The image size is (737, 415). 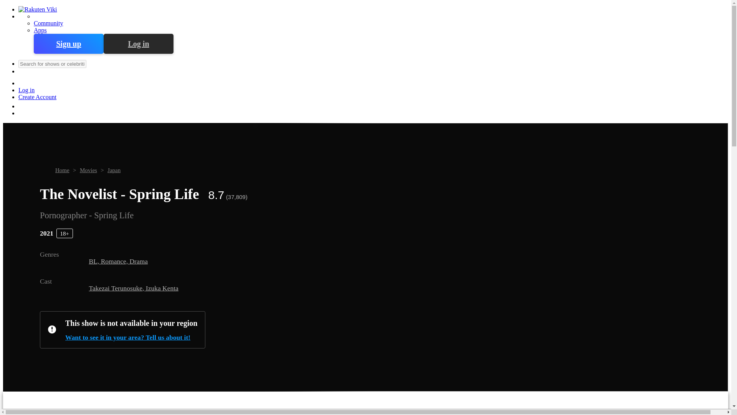 I want to click on BL,, so click(x=95, y=261).